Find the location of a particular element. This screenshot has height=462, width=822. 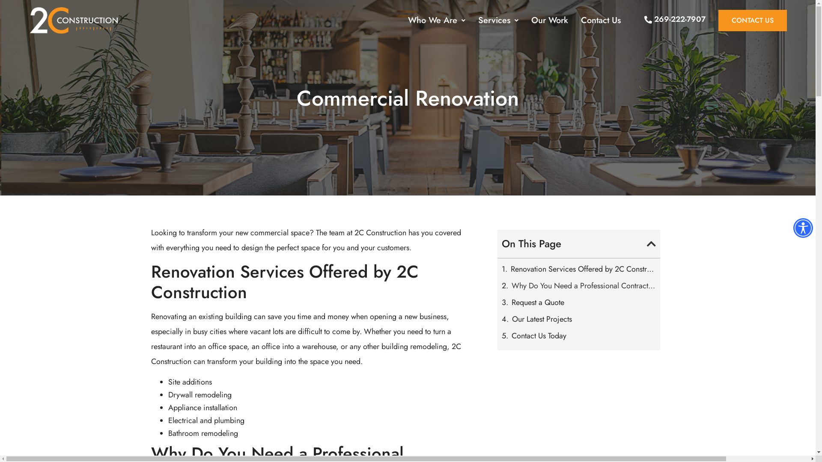

Our Latest Projects is located at coordinates (542, 319).